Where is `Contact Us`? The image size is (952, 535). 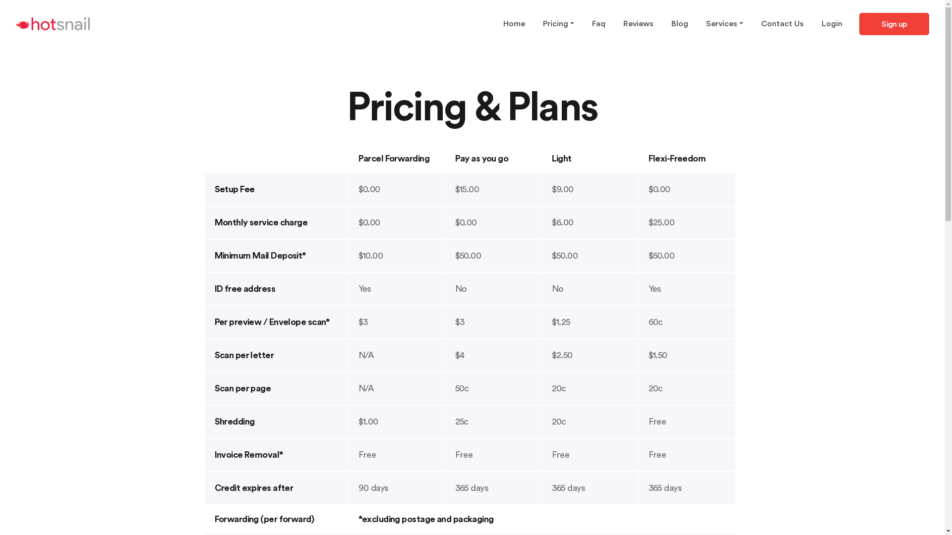 Contact Us is located at coordinates (782, 24).